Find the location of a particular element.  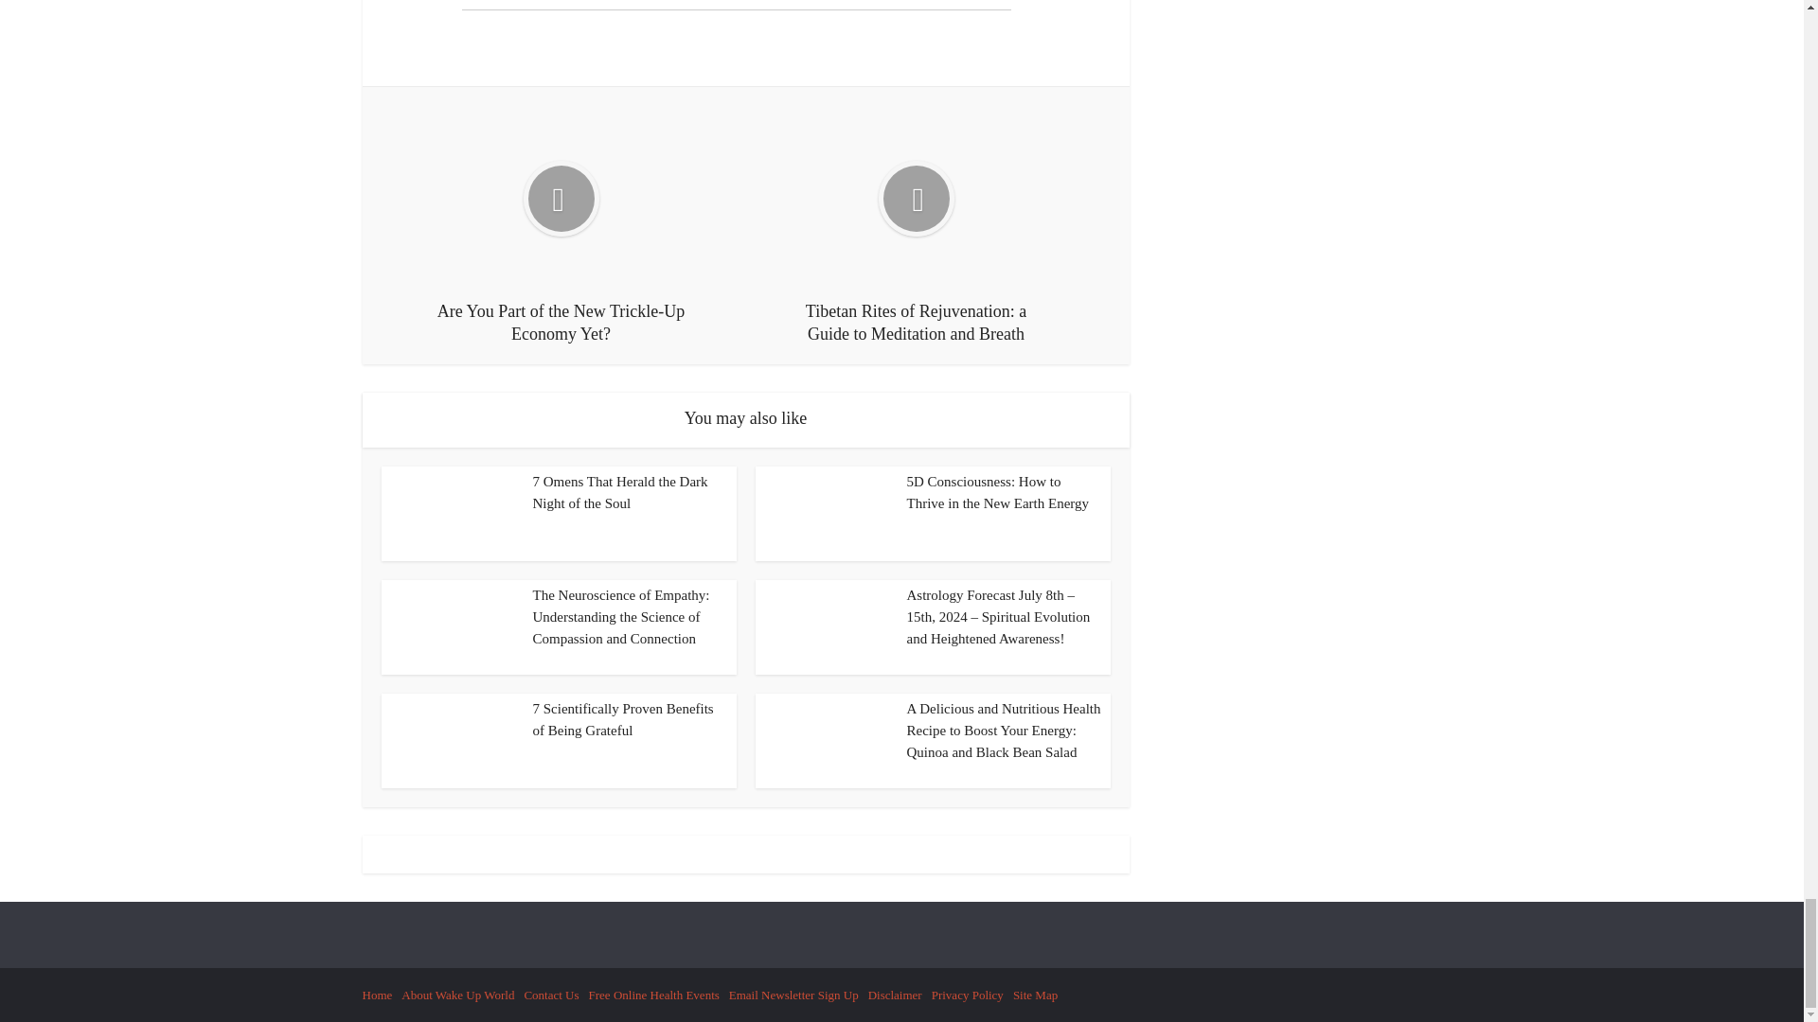

5D Consciousness: How to Thrive in the New Earth Energy is located at coordinates (998, 492).